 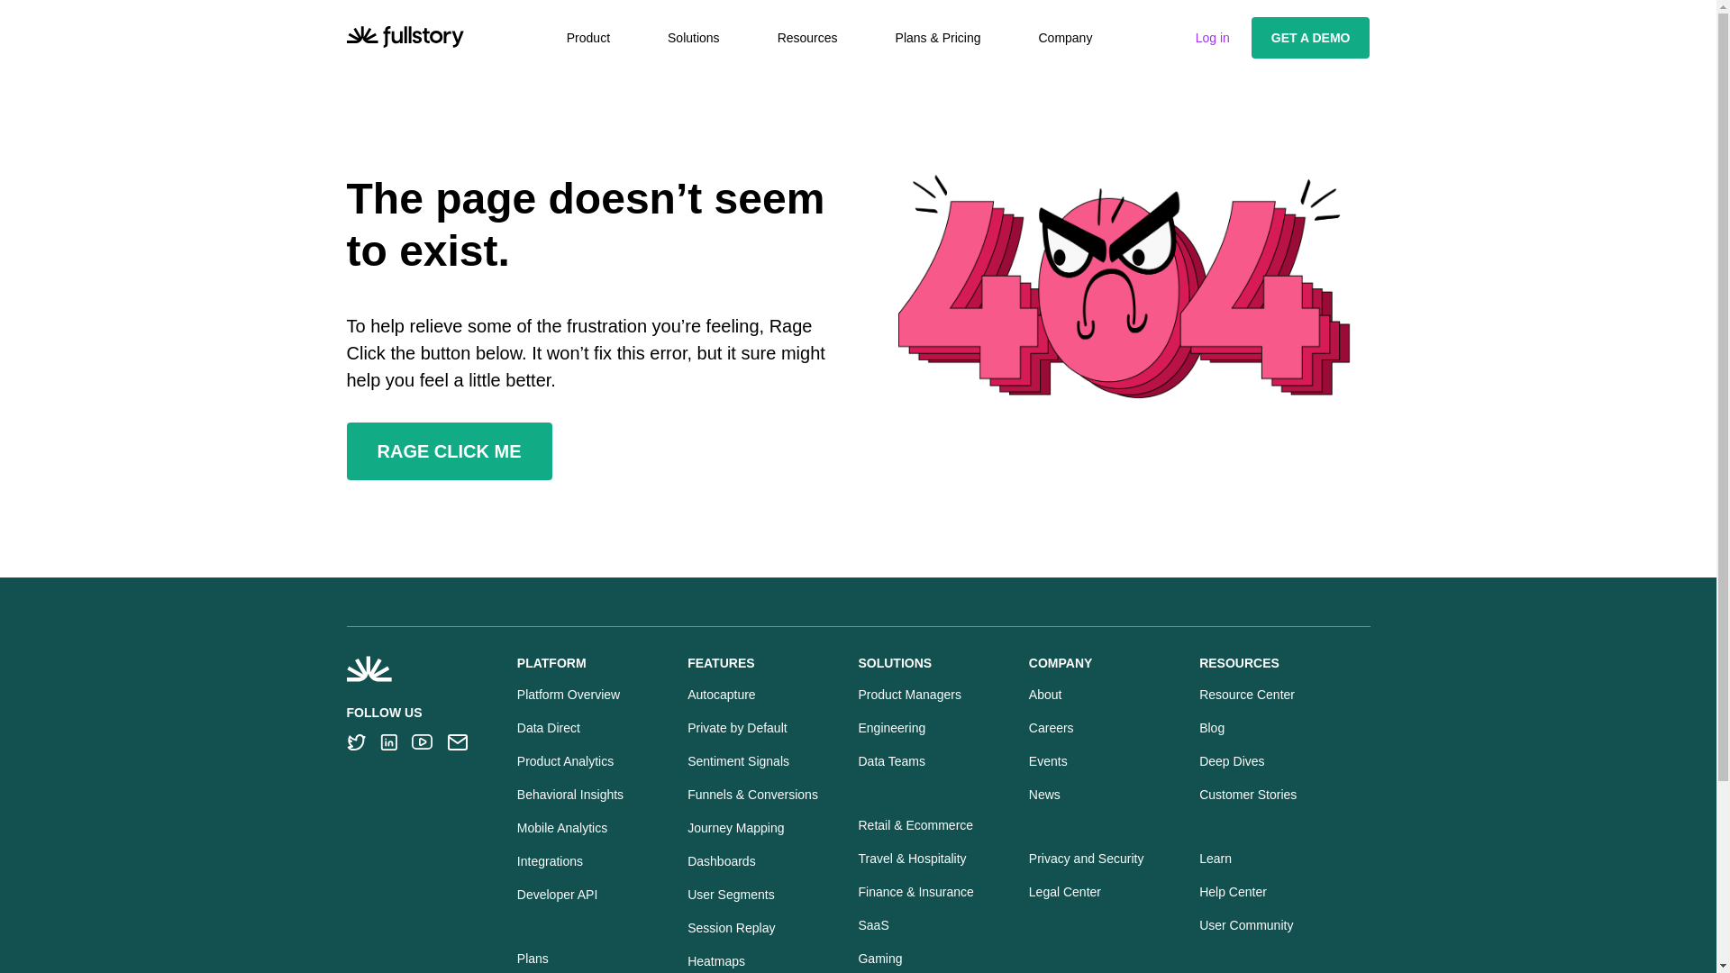 What do you see at coordinates (1310, 38) in the screenshot?
I see `GET A DEMO` at bounding box center [1310, 38].